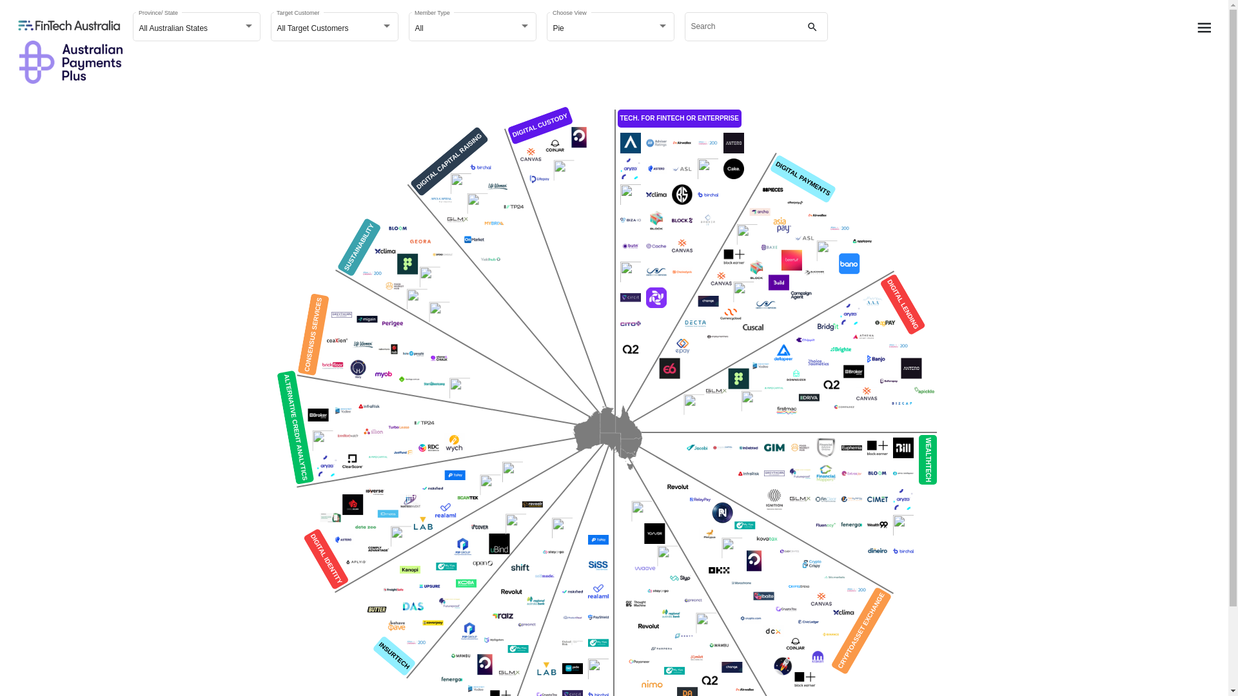 The height and width of the screenshot is (696, 1238). Describe the element at coordinates (773, 632) in the screenshot. I see `DeCX Pty Ltd` at that location.